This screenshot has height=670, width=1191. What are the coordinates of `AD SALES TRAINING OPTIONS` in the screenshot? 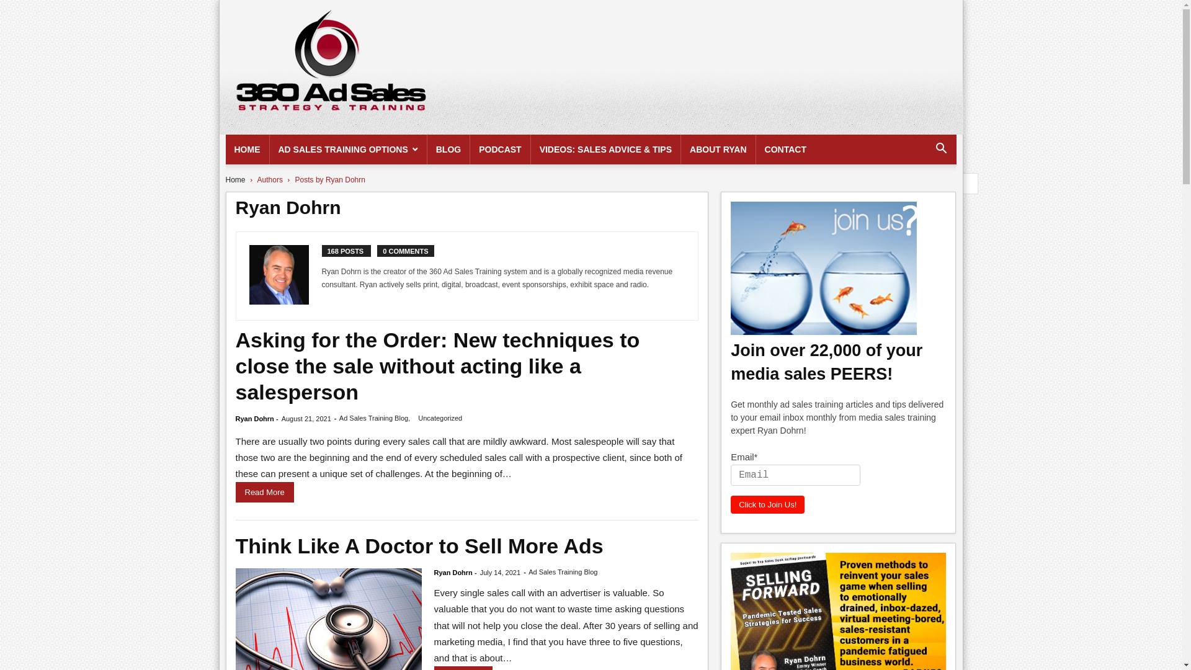 It's located at (347, 150).